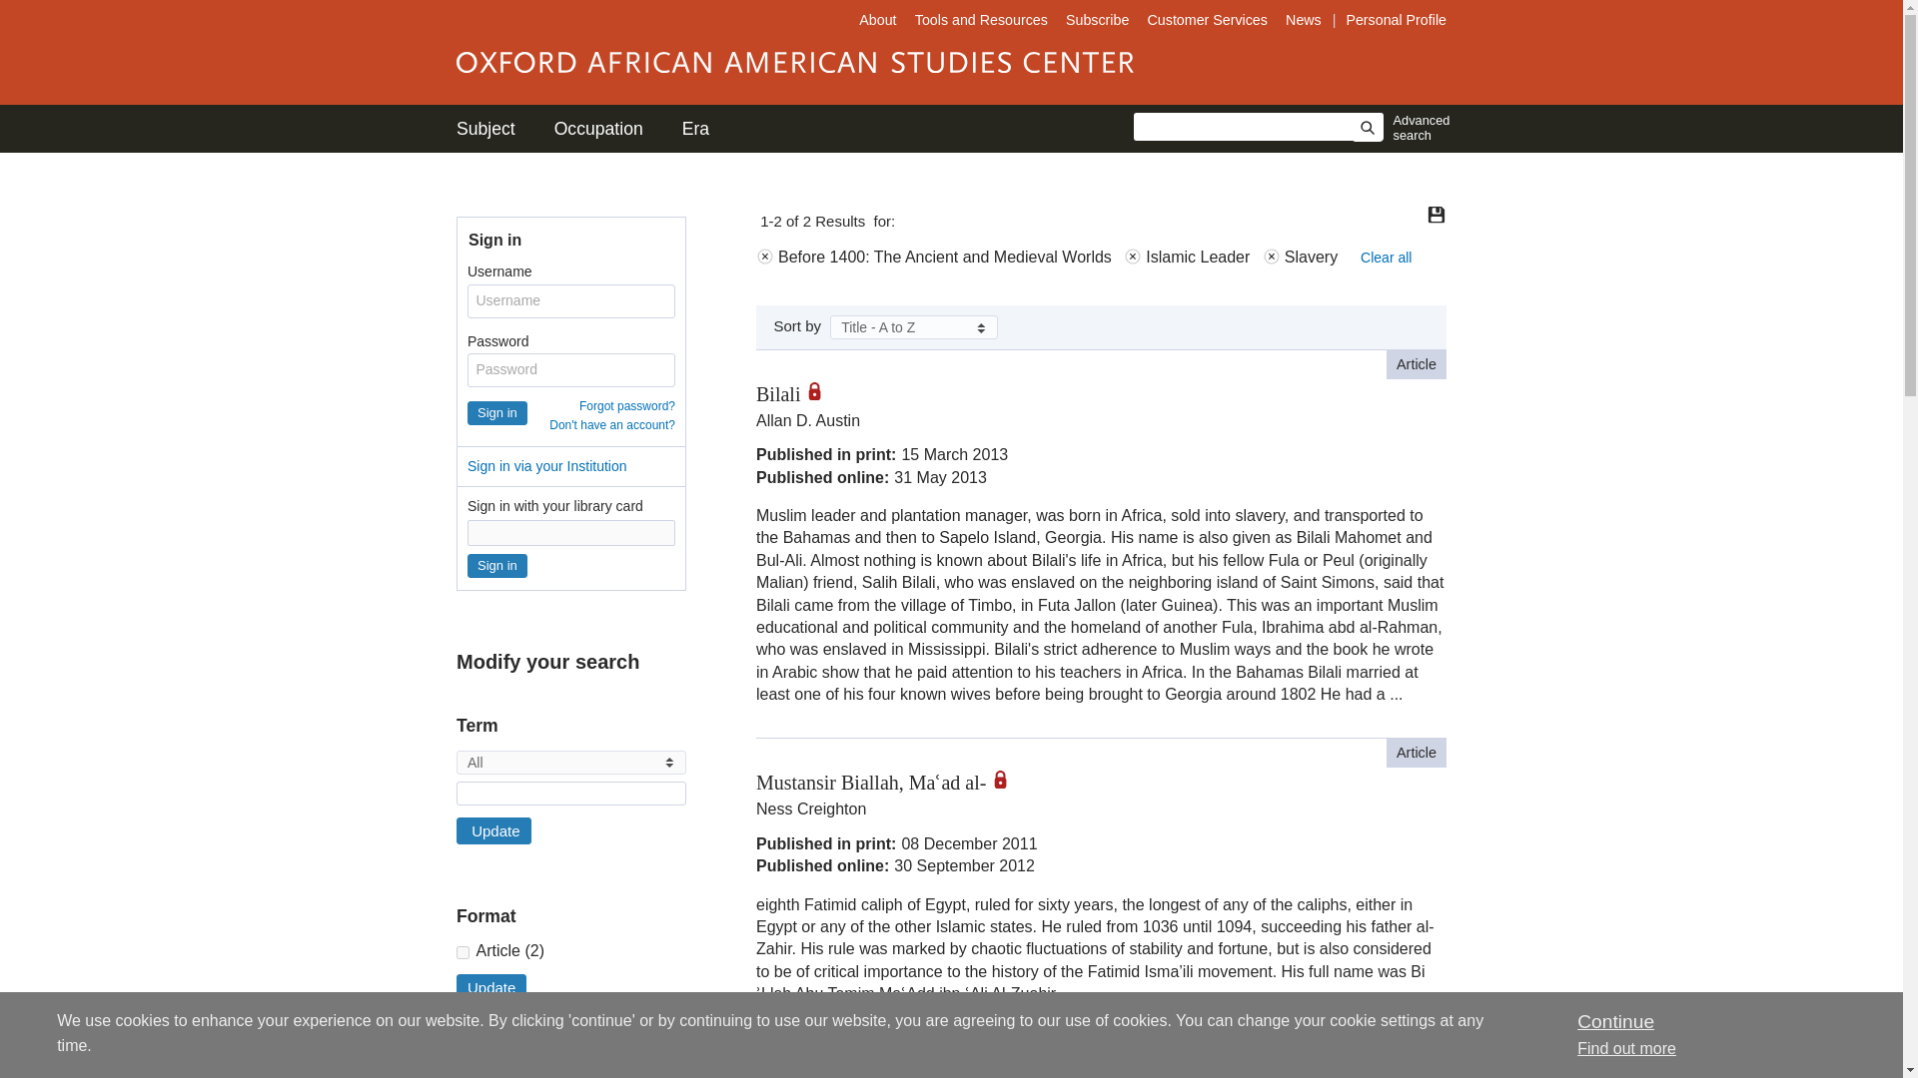 The width and height of the screenshot is (1918, 1078). What do you see at coordinates (493, 830) in the screenshot?
I see ` Update` at bounding box center [493, 830].